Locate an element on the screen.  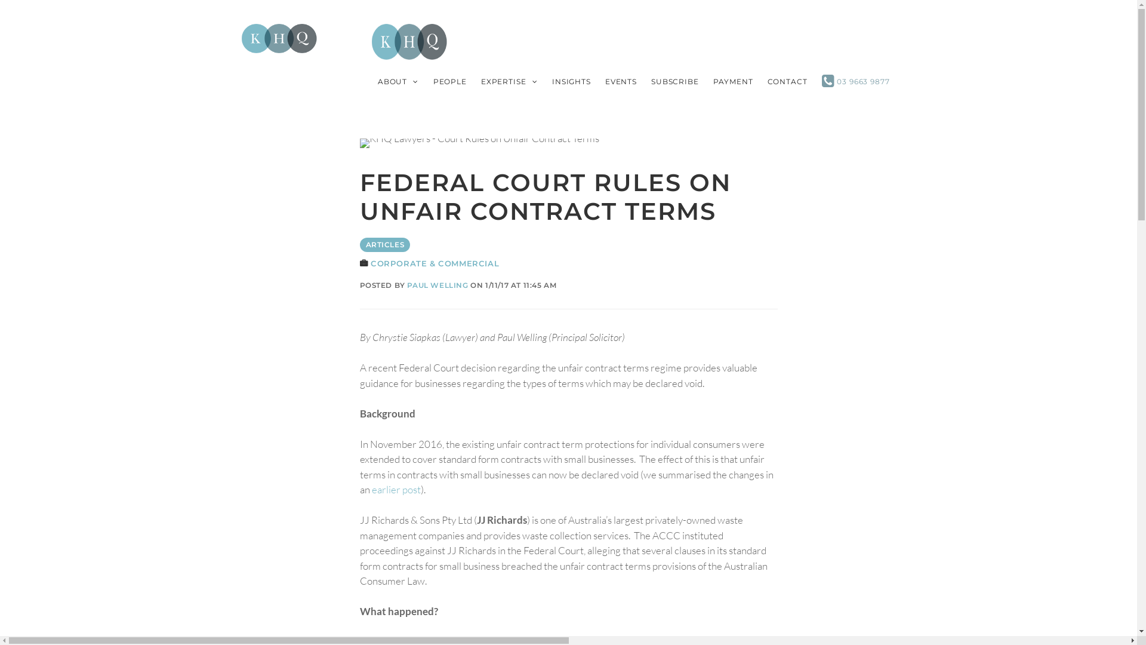
PAYMENT is located at coordinates (733, 81).